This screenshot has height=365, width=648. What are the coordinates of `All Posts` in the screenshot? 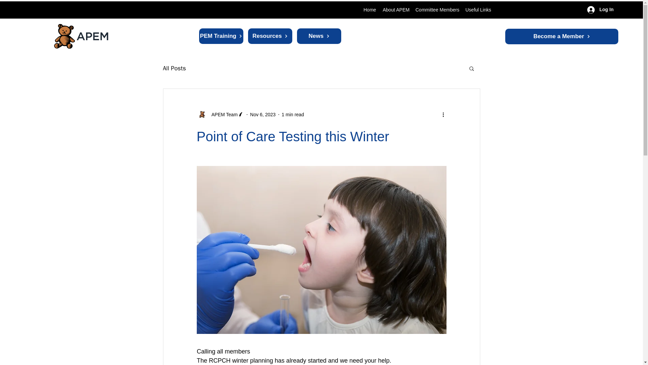 It's located at (174, 68).